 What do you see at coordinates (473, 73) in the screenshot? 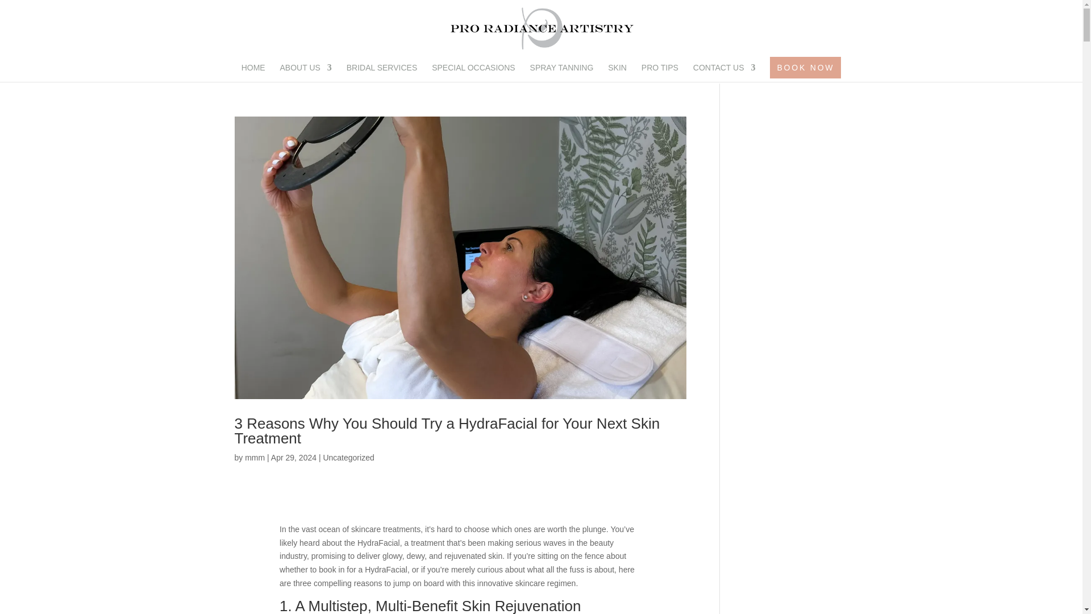
I see `SPECIAL OCCASIONS` at bounding box center [473, 73].